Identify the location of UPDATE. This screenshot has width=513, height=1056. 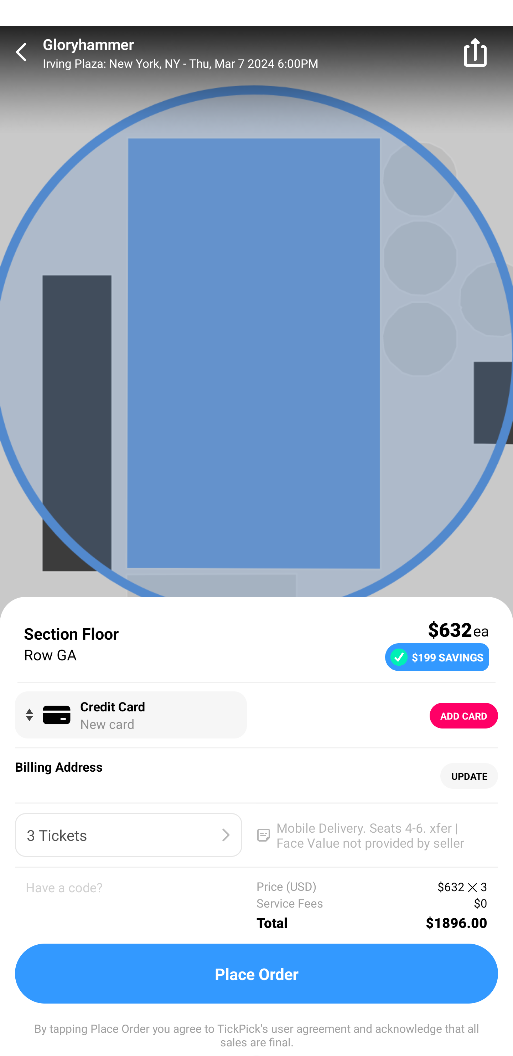
(469, 776).